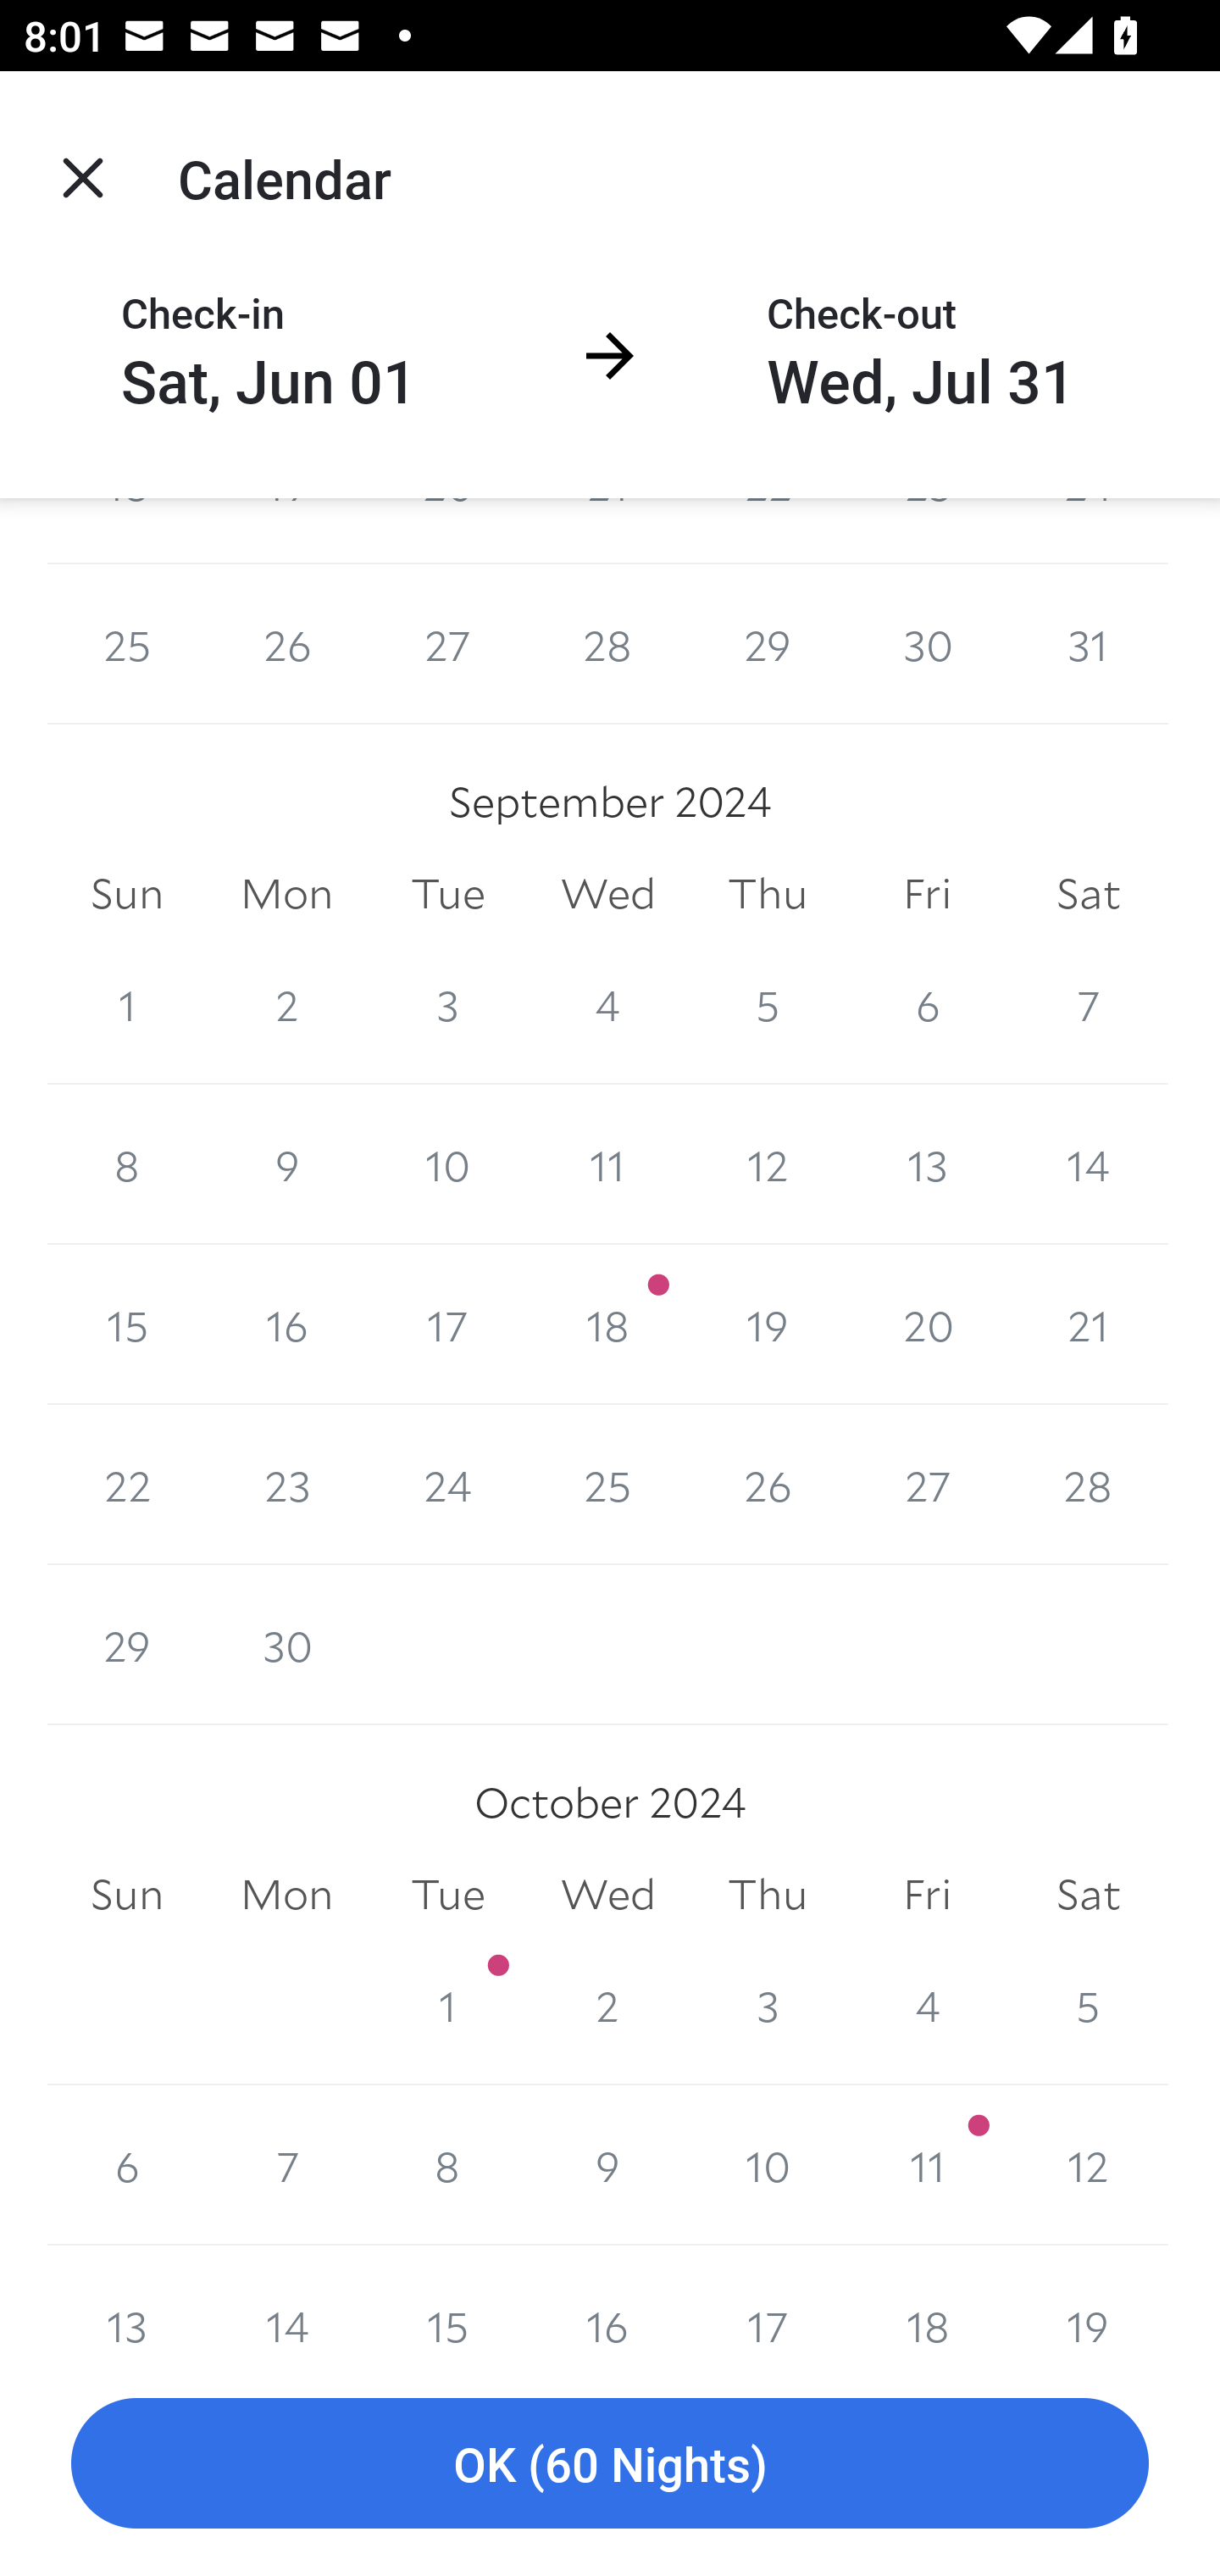  I want to click on 17 17 September 2024, so click(447, 1324).